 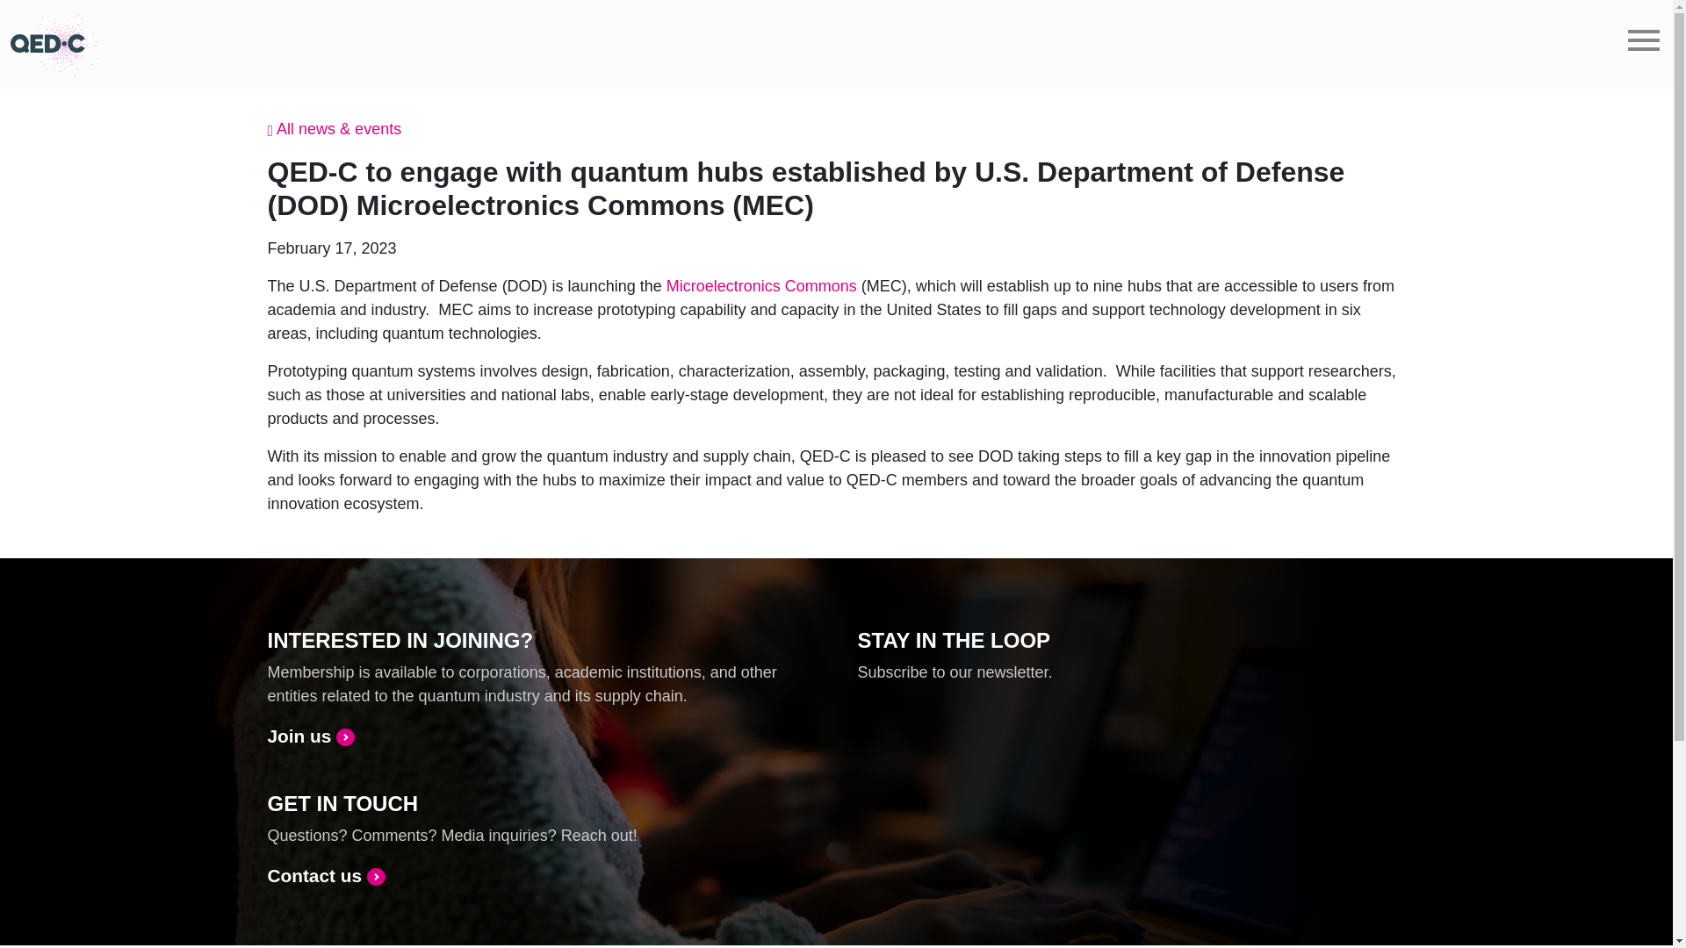 What do you see at coordinates (760, 286) in the screenshot?
I see `Microelectronics Commons` at bounding box center [760, 286].